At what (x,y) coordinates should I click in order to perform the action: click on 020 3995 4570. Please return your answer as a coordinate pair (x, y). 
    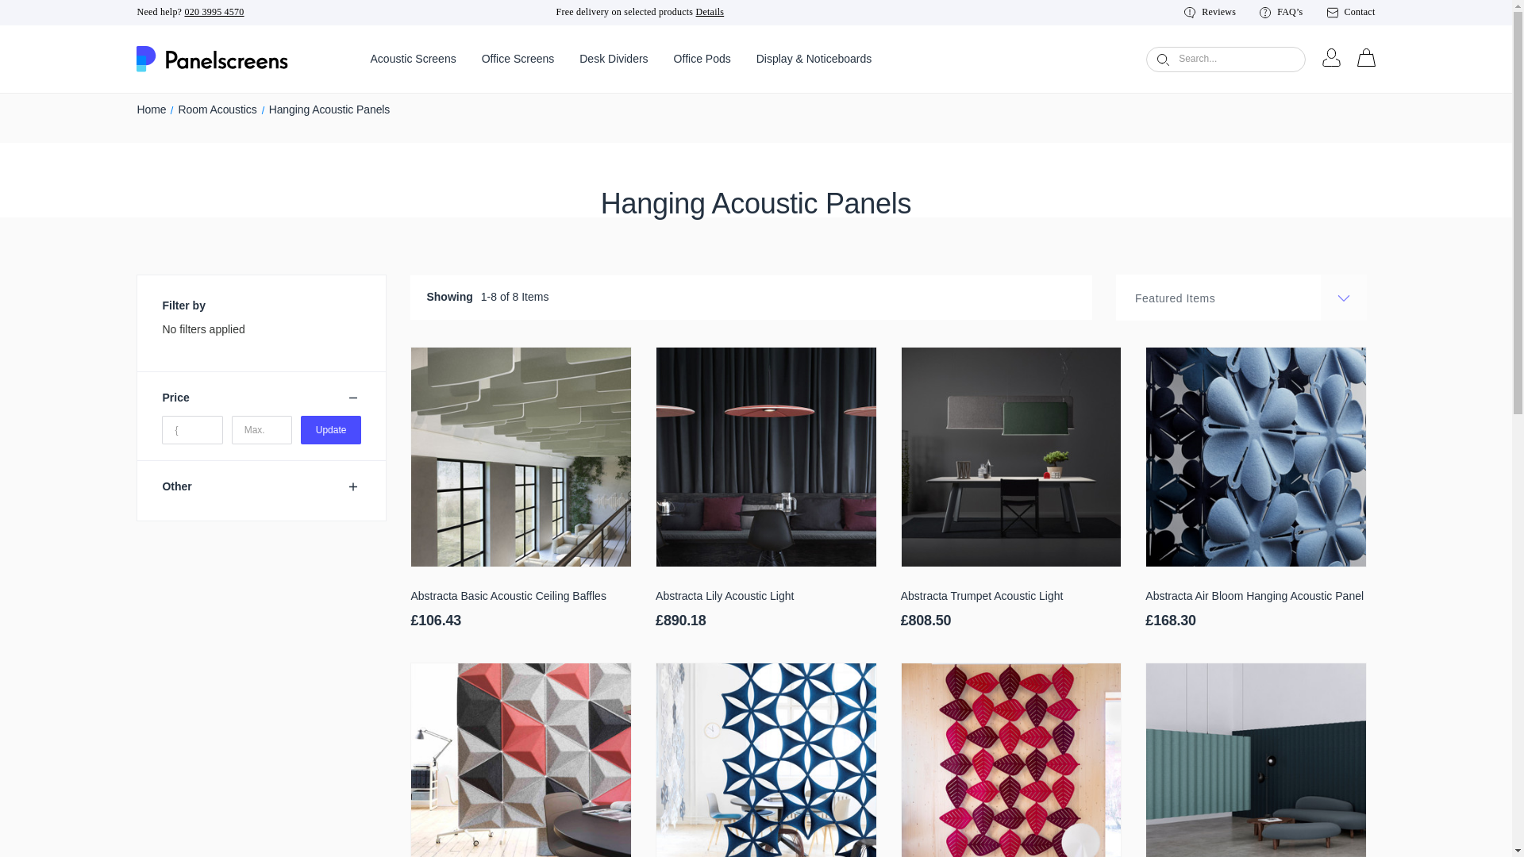
    Looking at the image, I should click on (214, 11).